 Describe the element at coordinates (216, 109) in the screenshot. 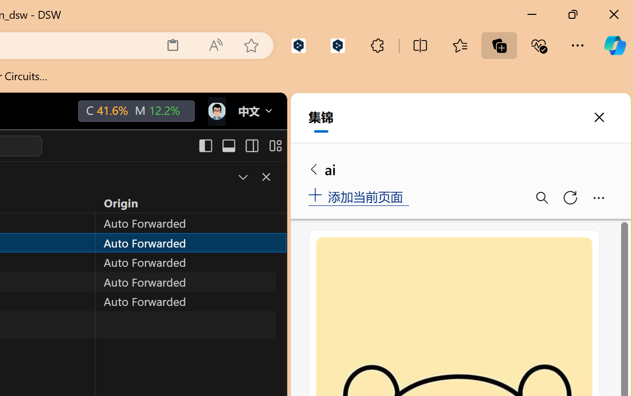

I see `icon` at that location.